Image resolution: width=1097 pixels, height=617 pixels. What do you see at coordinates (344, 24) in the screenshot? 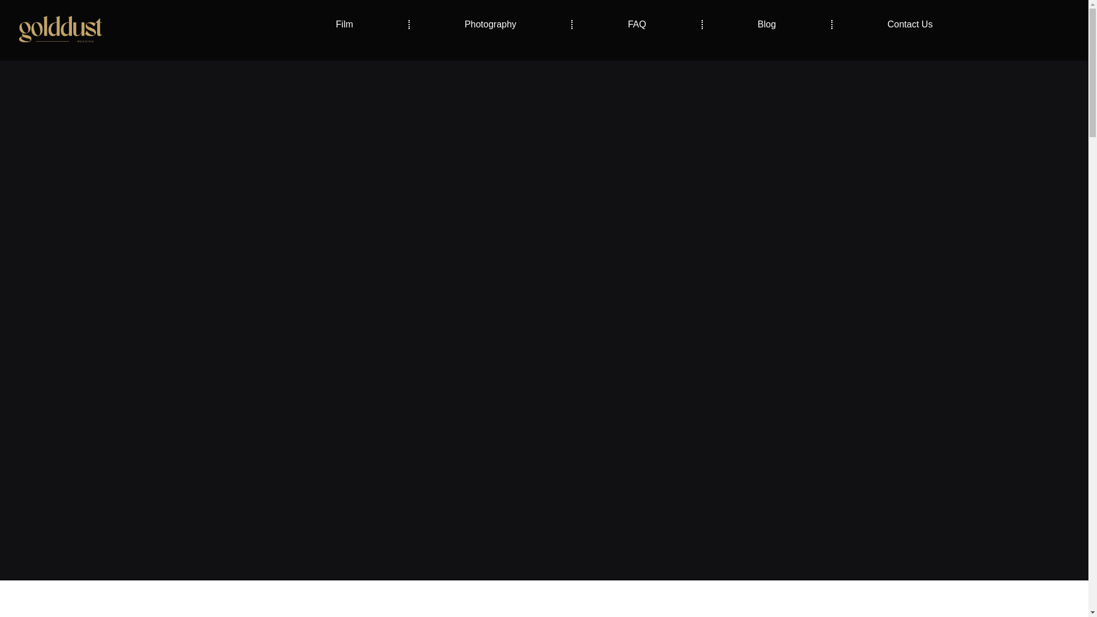
I see `Film` at bounding box center [344, 24].